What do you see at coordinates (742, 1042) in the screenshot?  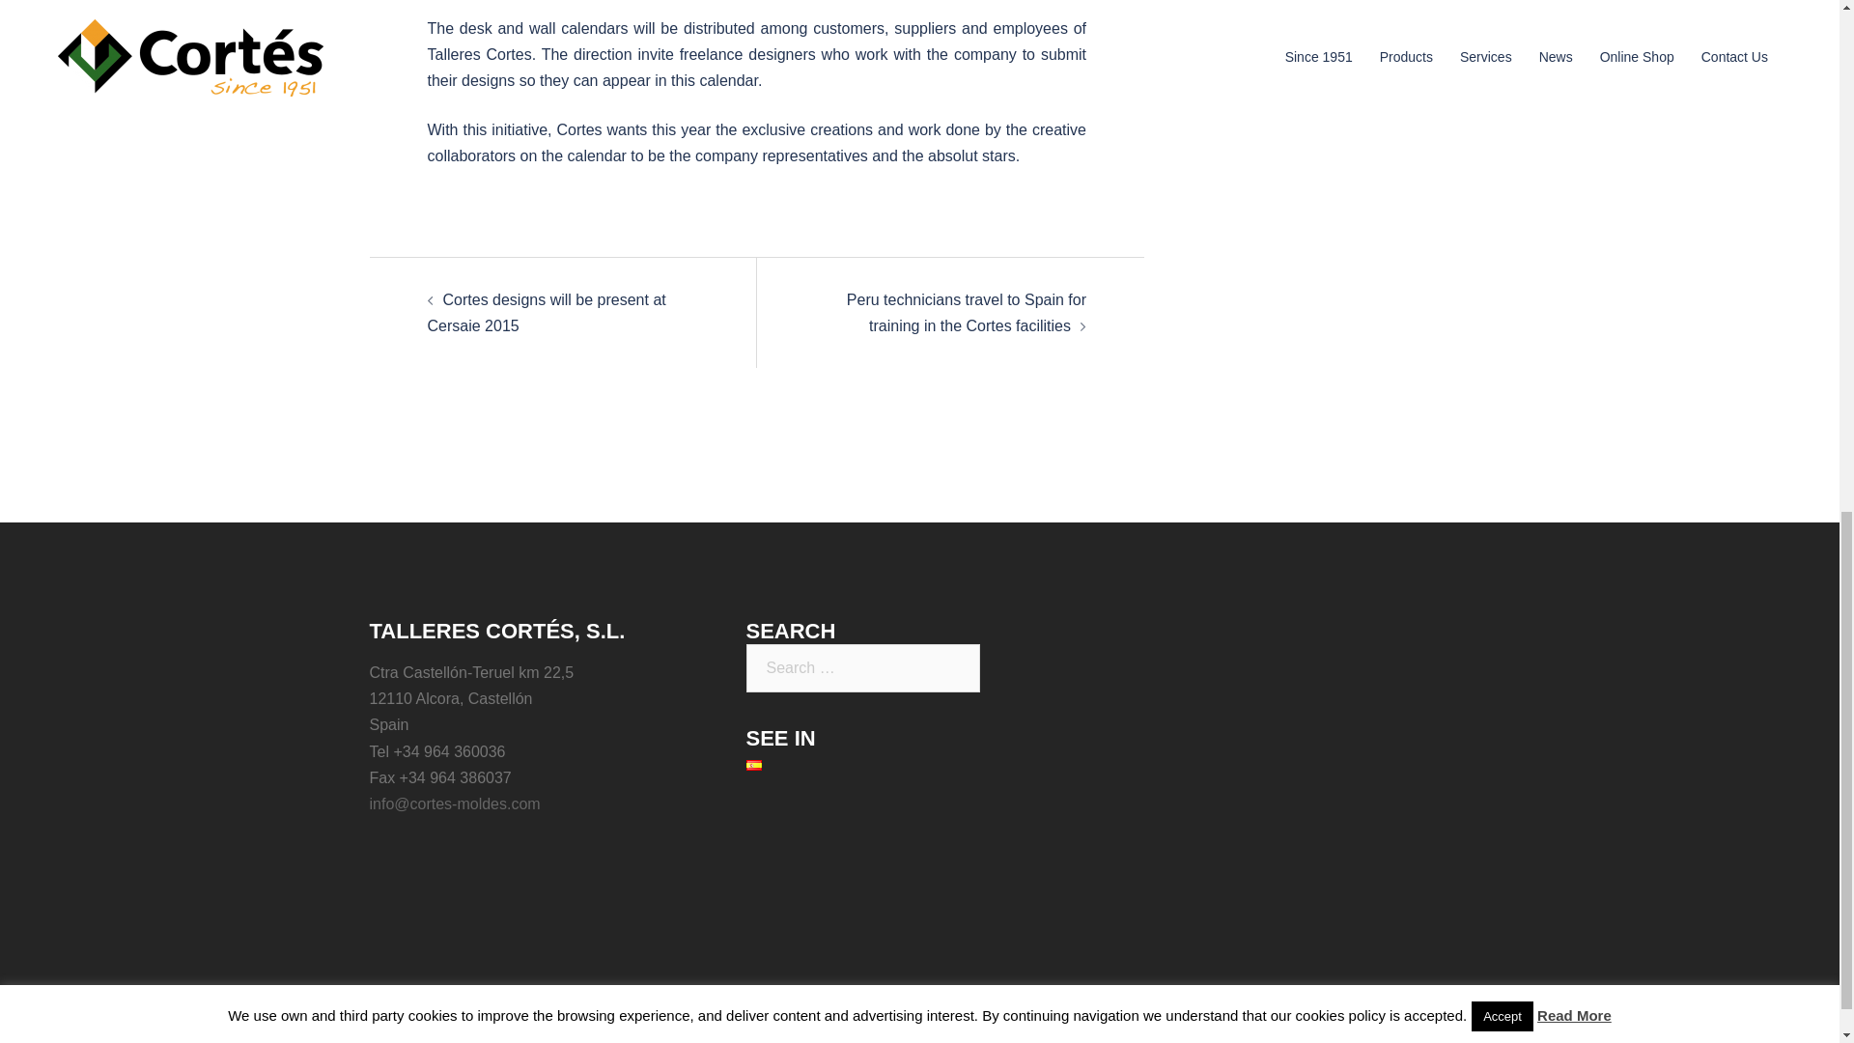 I see `Sydney` at bounding box center [742, 1042].